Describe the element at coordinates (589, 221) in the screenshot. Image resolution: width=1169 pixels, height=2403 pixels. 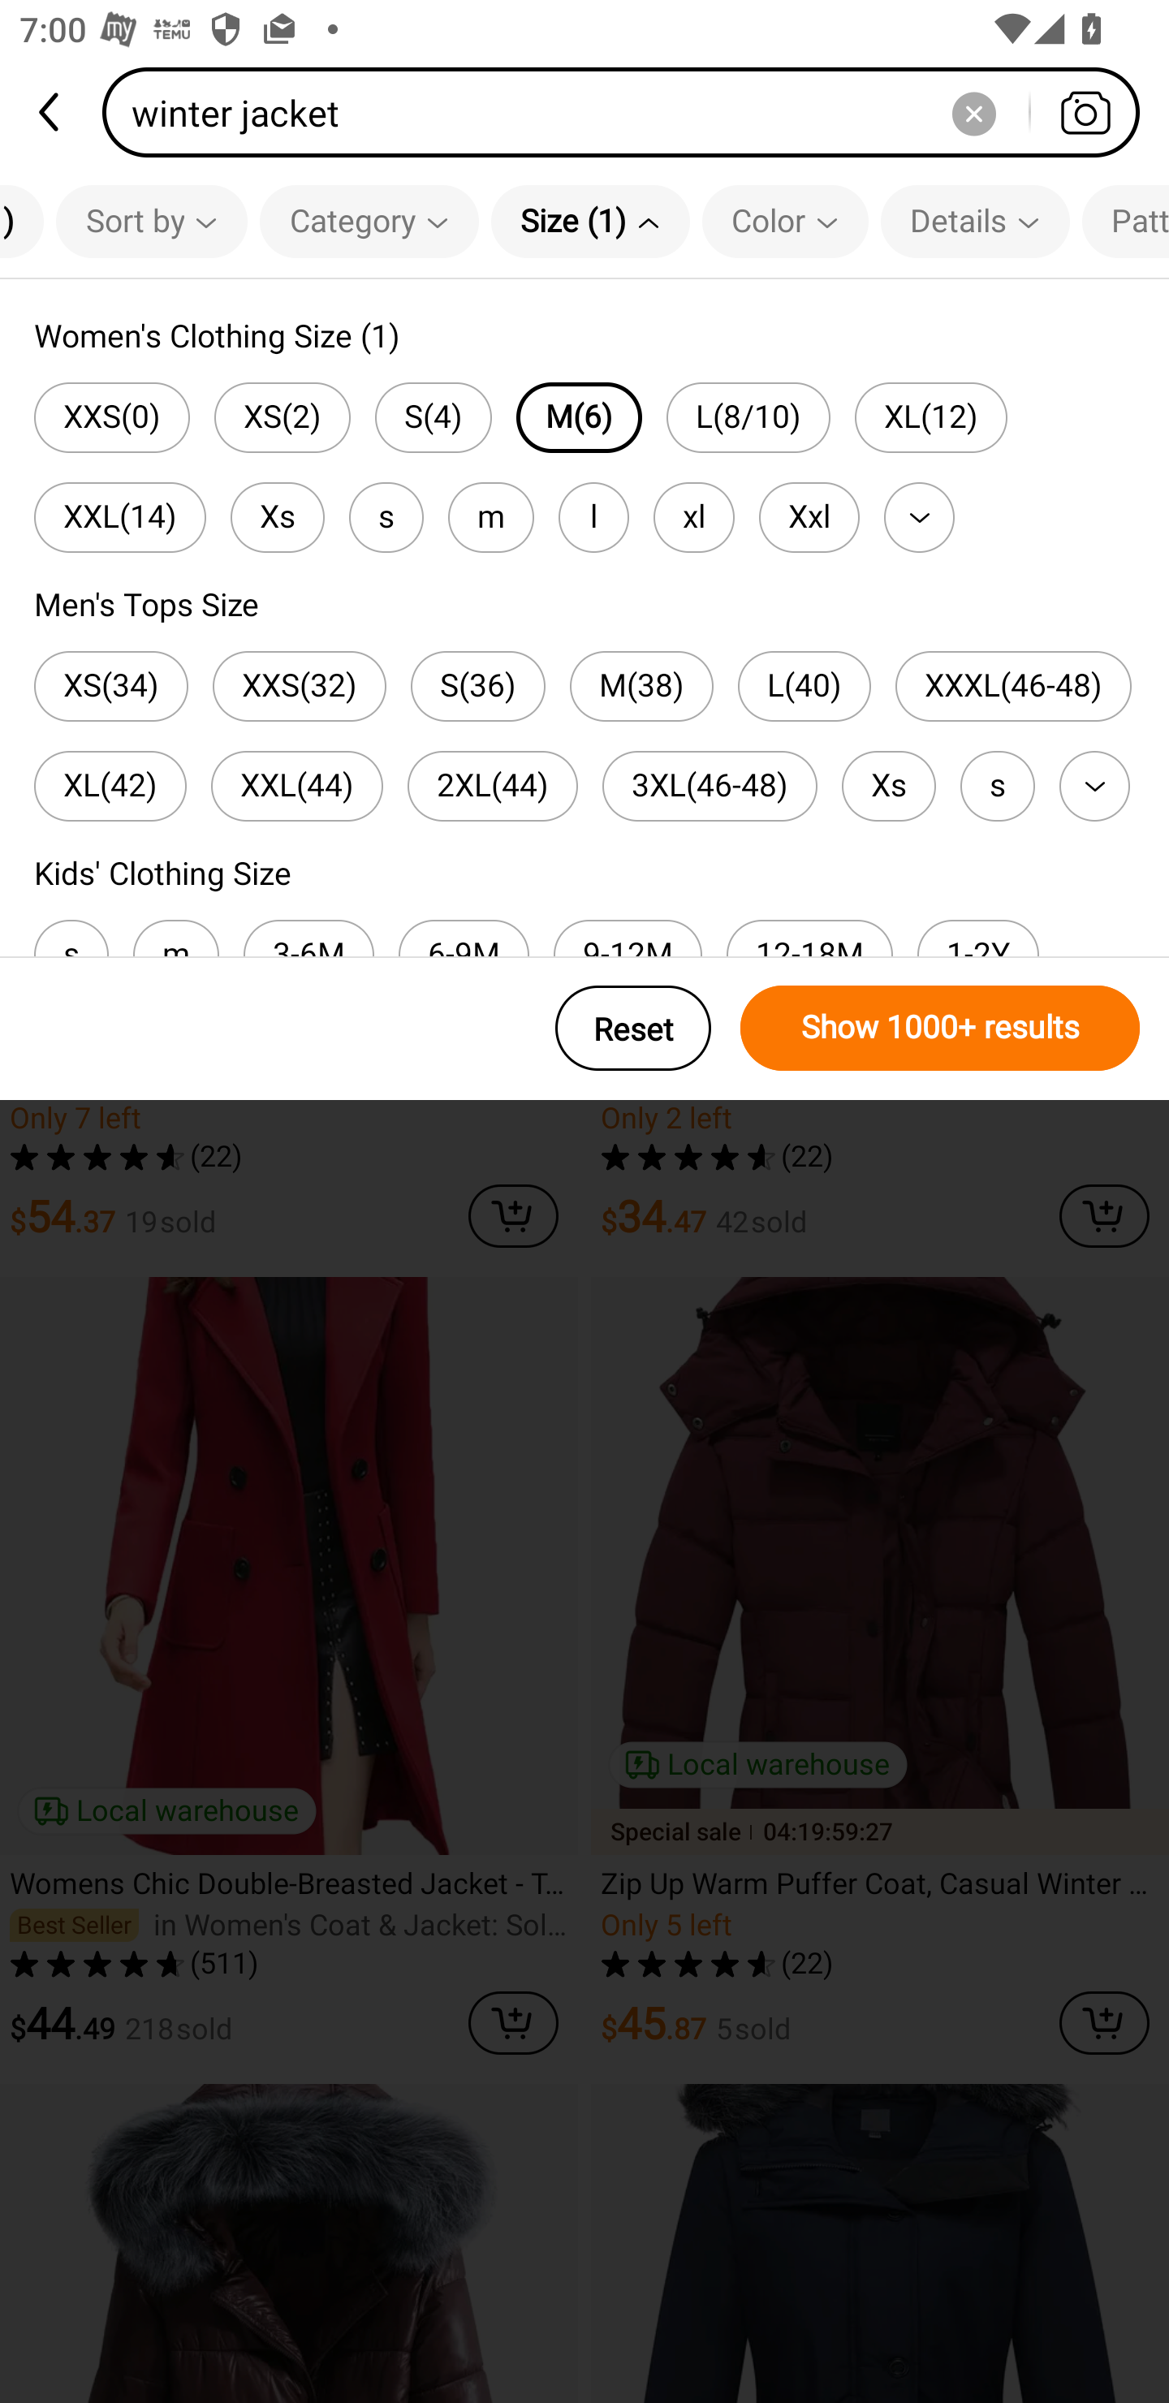
I see `Size (1)` at that location.